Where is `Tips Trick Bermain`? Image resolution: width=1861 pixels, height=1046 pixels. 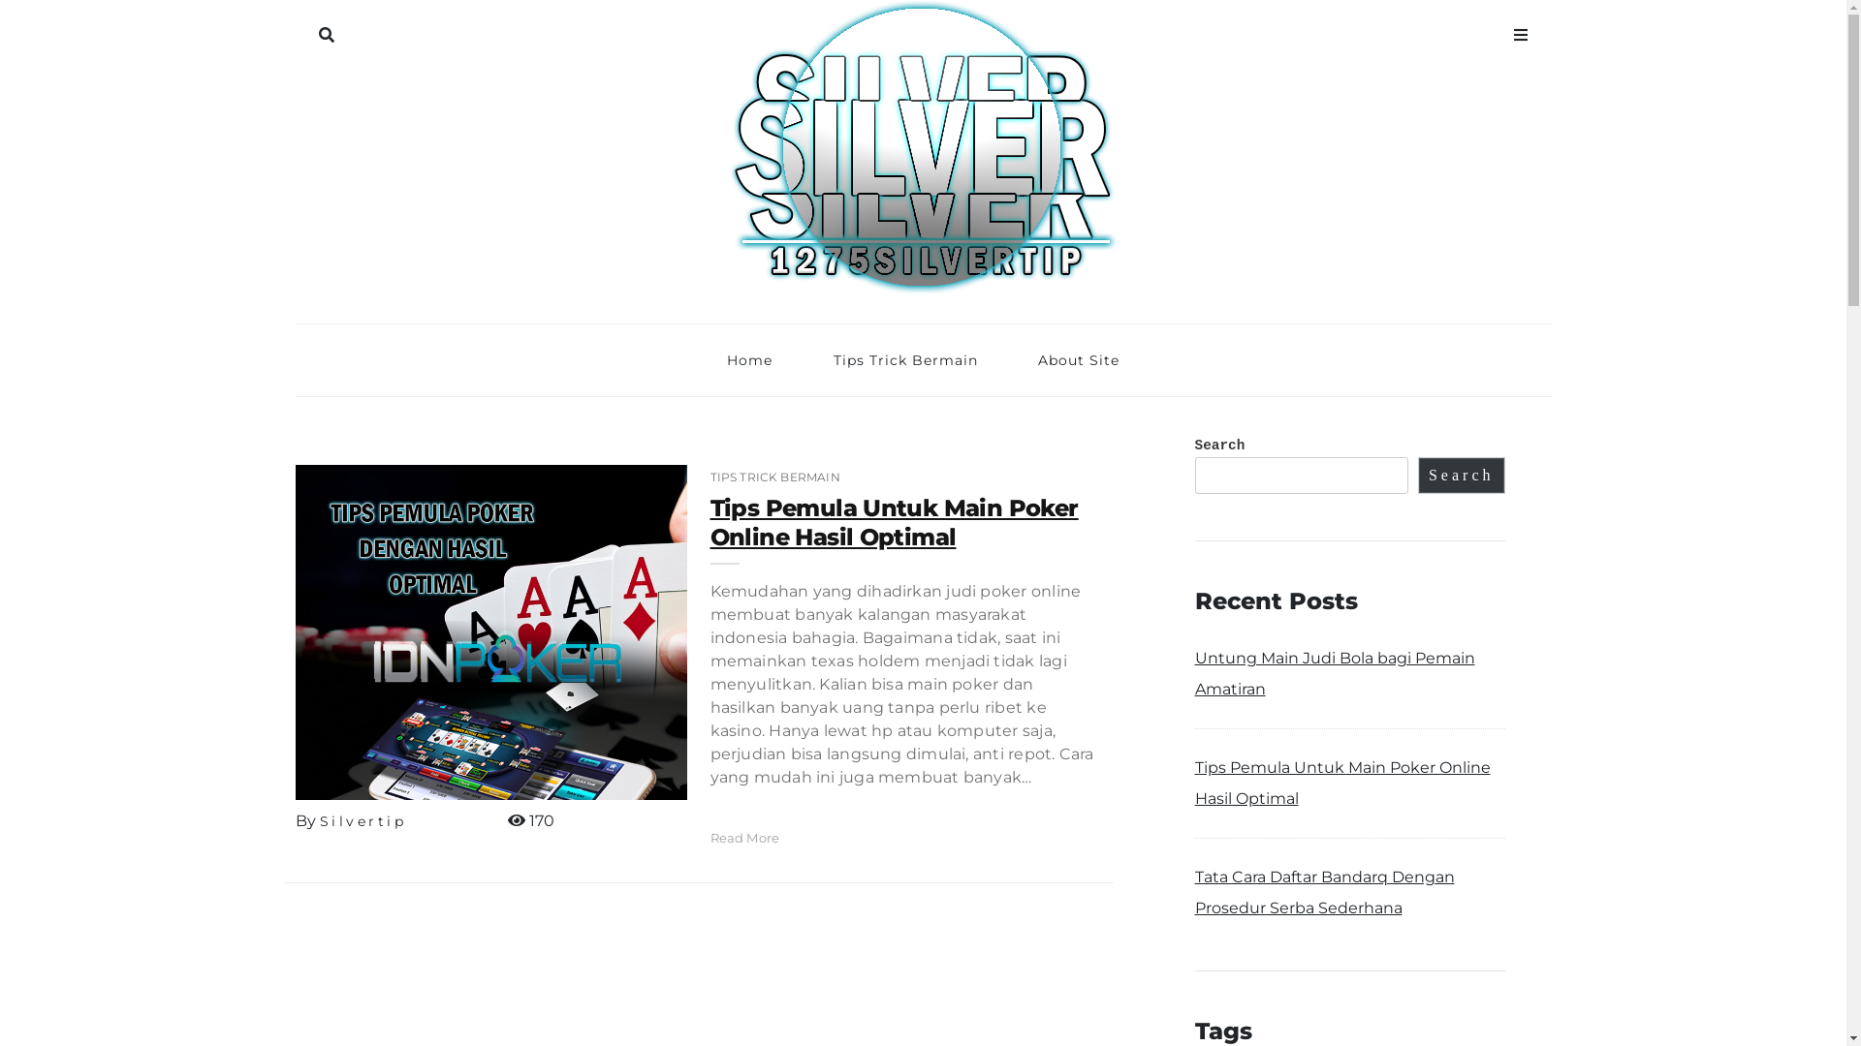 Tips Trick Bermain is located at coordinates (905, 360).